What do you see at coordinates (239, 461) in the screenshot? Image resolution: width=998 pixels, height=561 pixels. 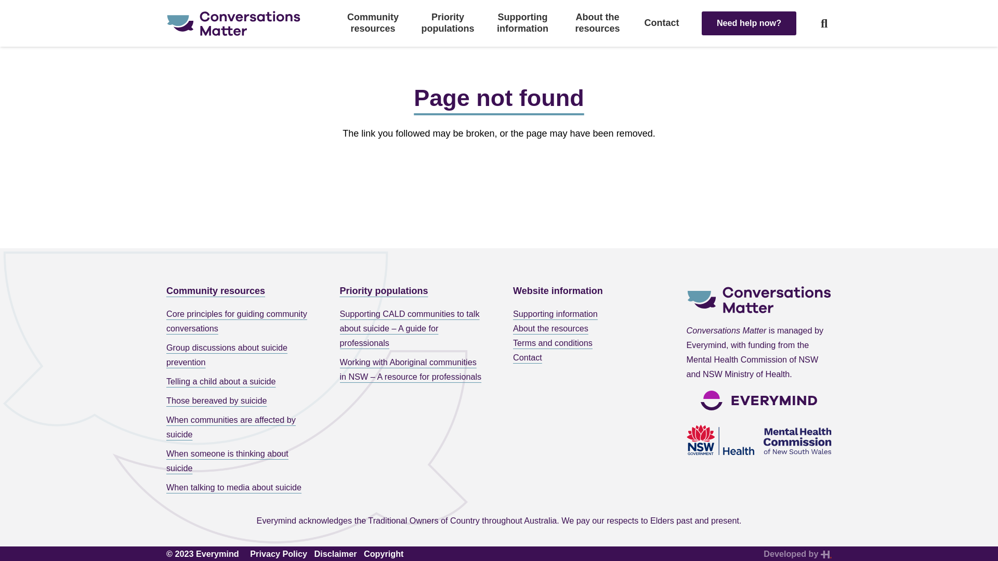 I see `When someone is thinking about suicide` at bounding box center [239, 461].